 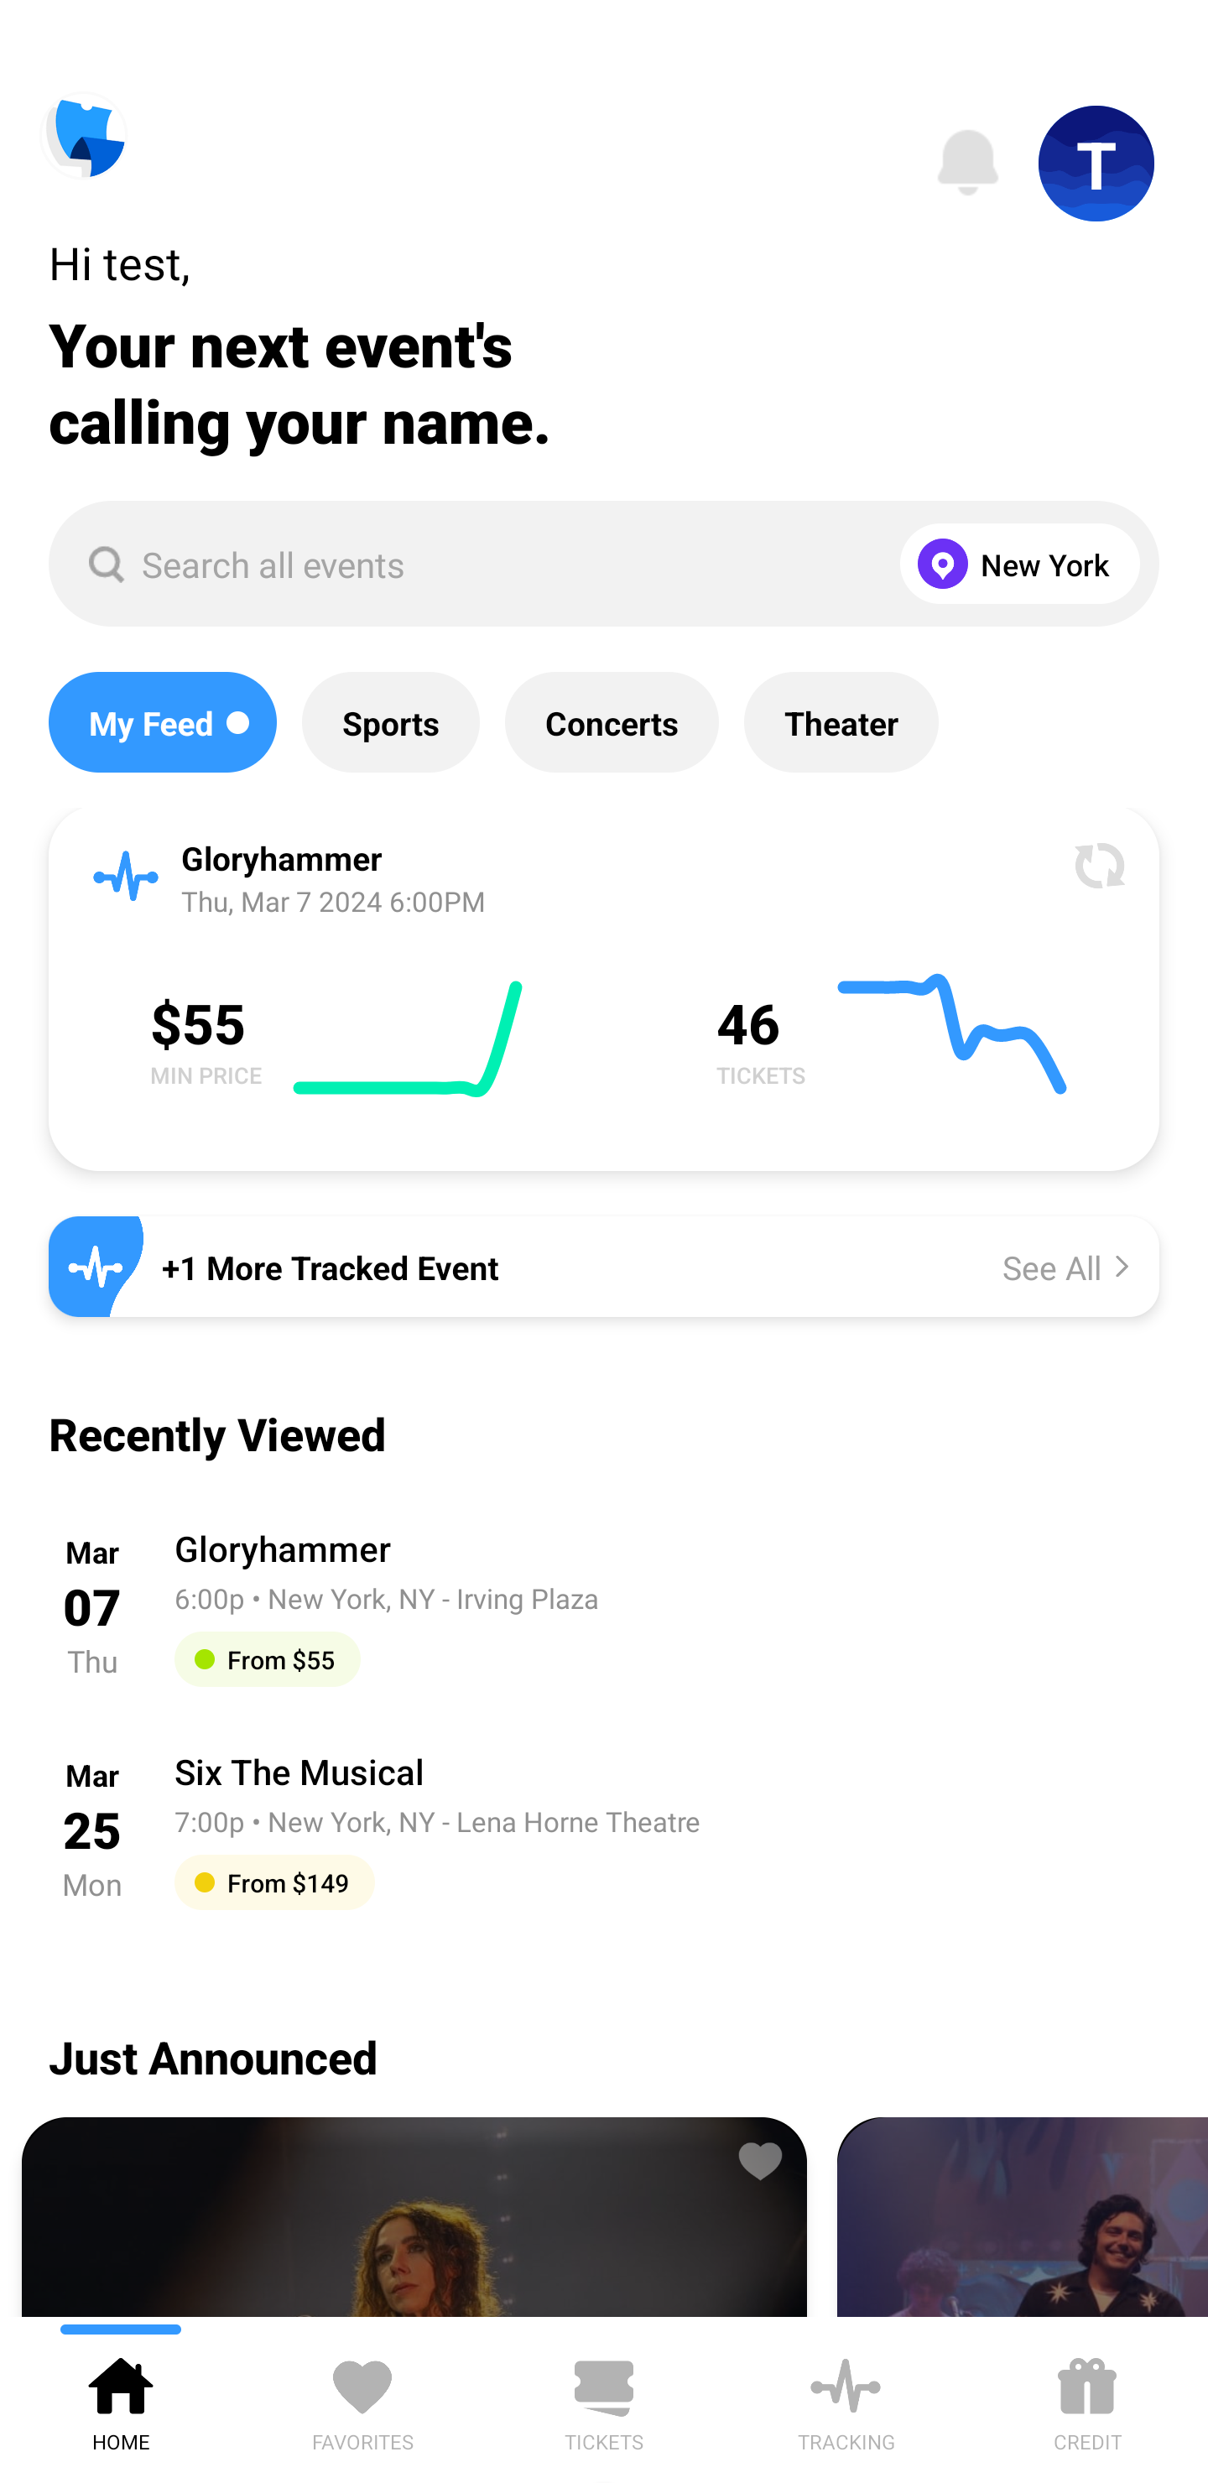 What do you see at coordinates (1013, 564) in the screenshot?
I see `New York` at bounding box center [1013, 564].